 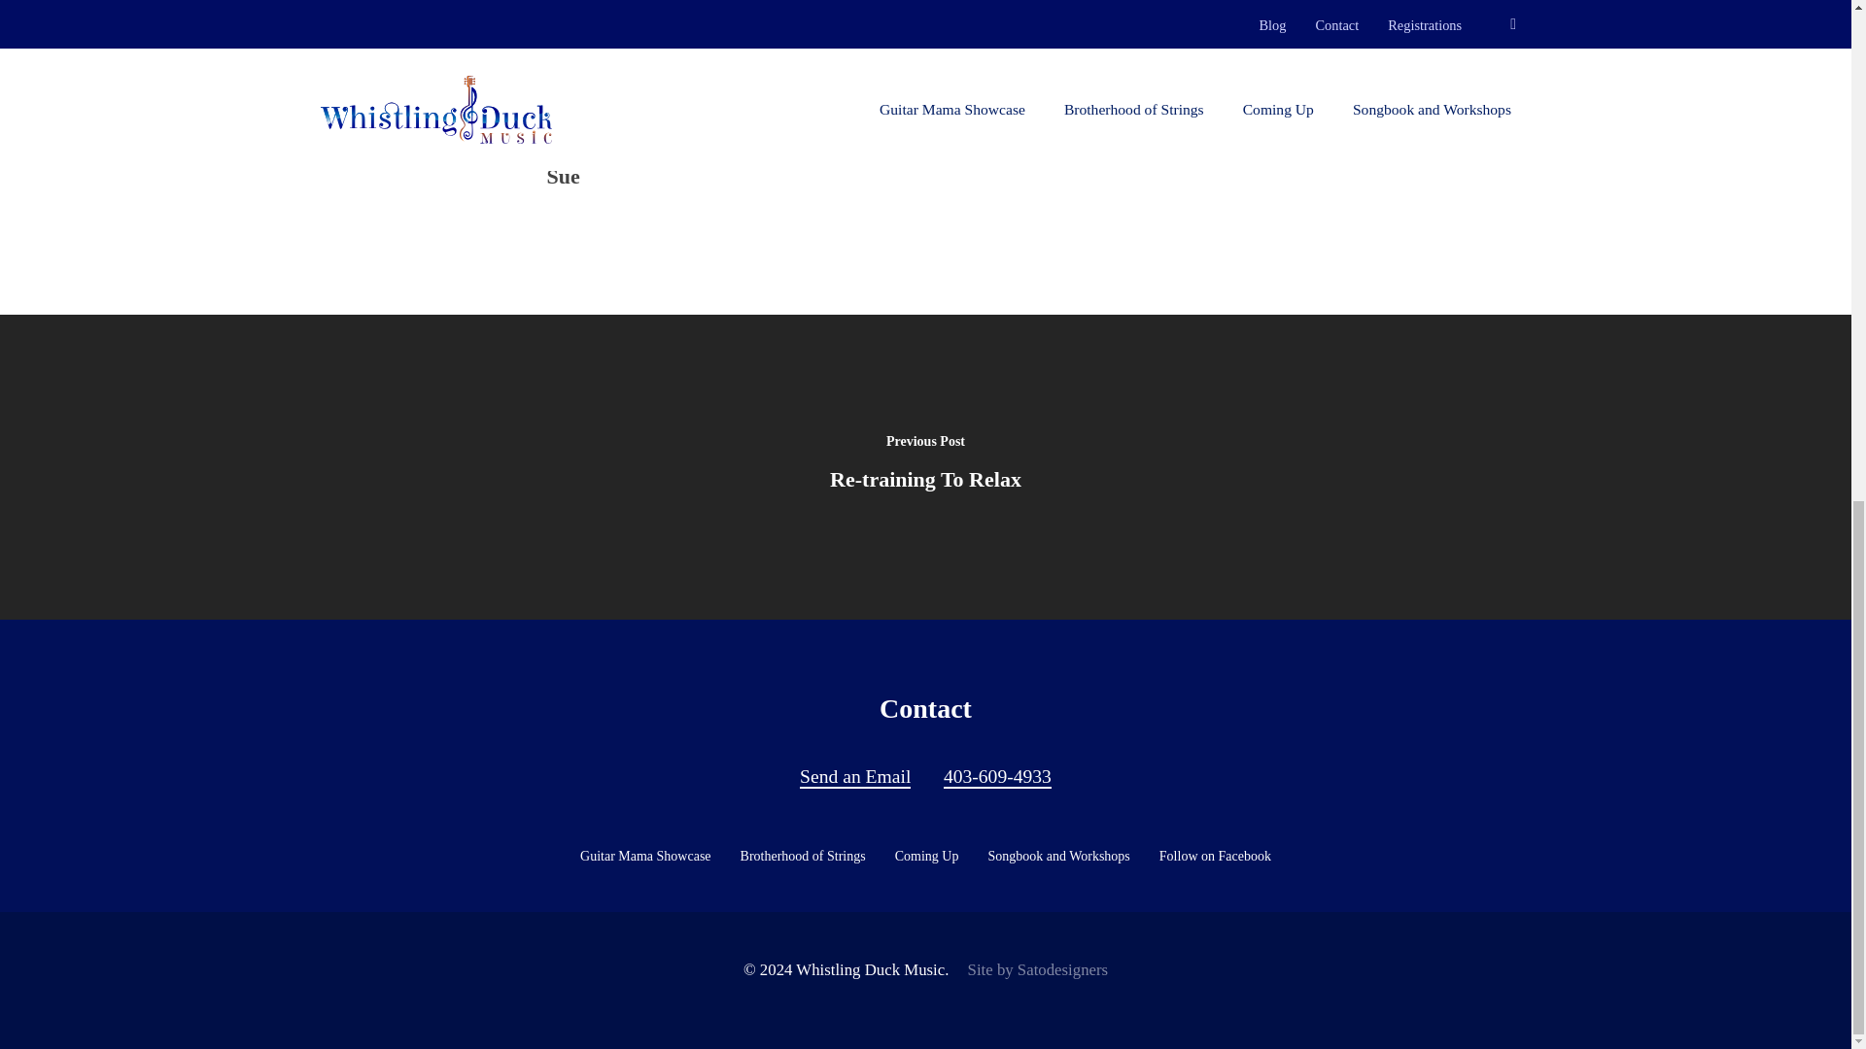 I want to click on Brotherhood of Strings, so click(x=803, y=857).